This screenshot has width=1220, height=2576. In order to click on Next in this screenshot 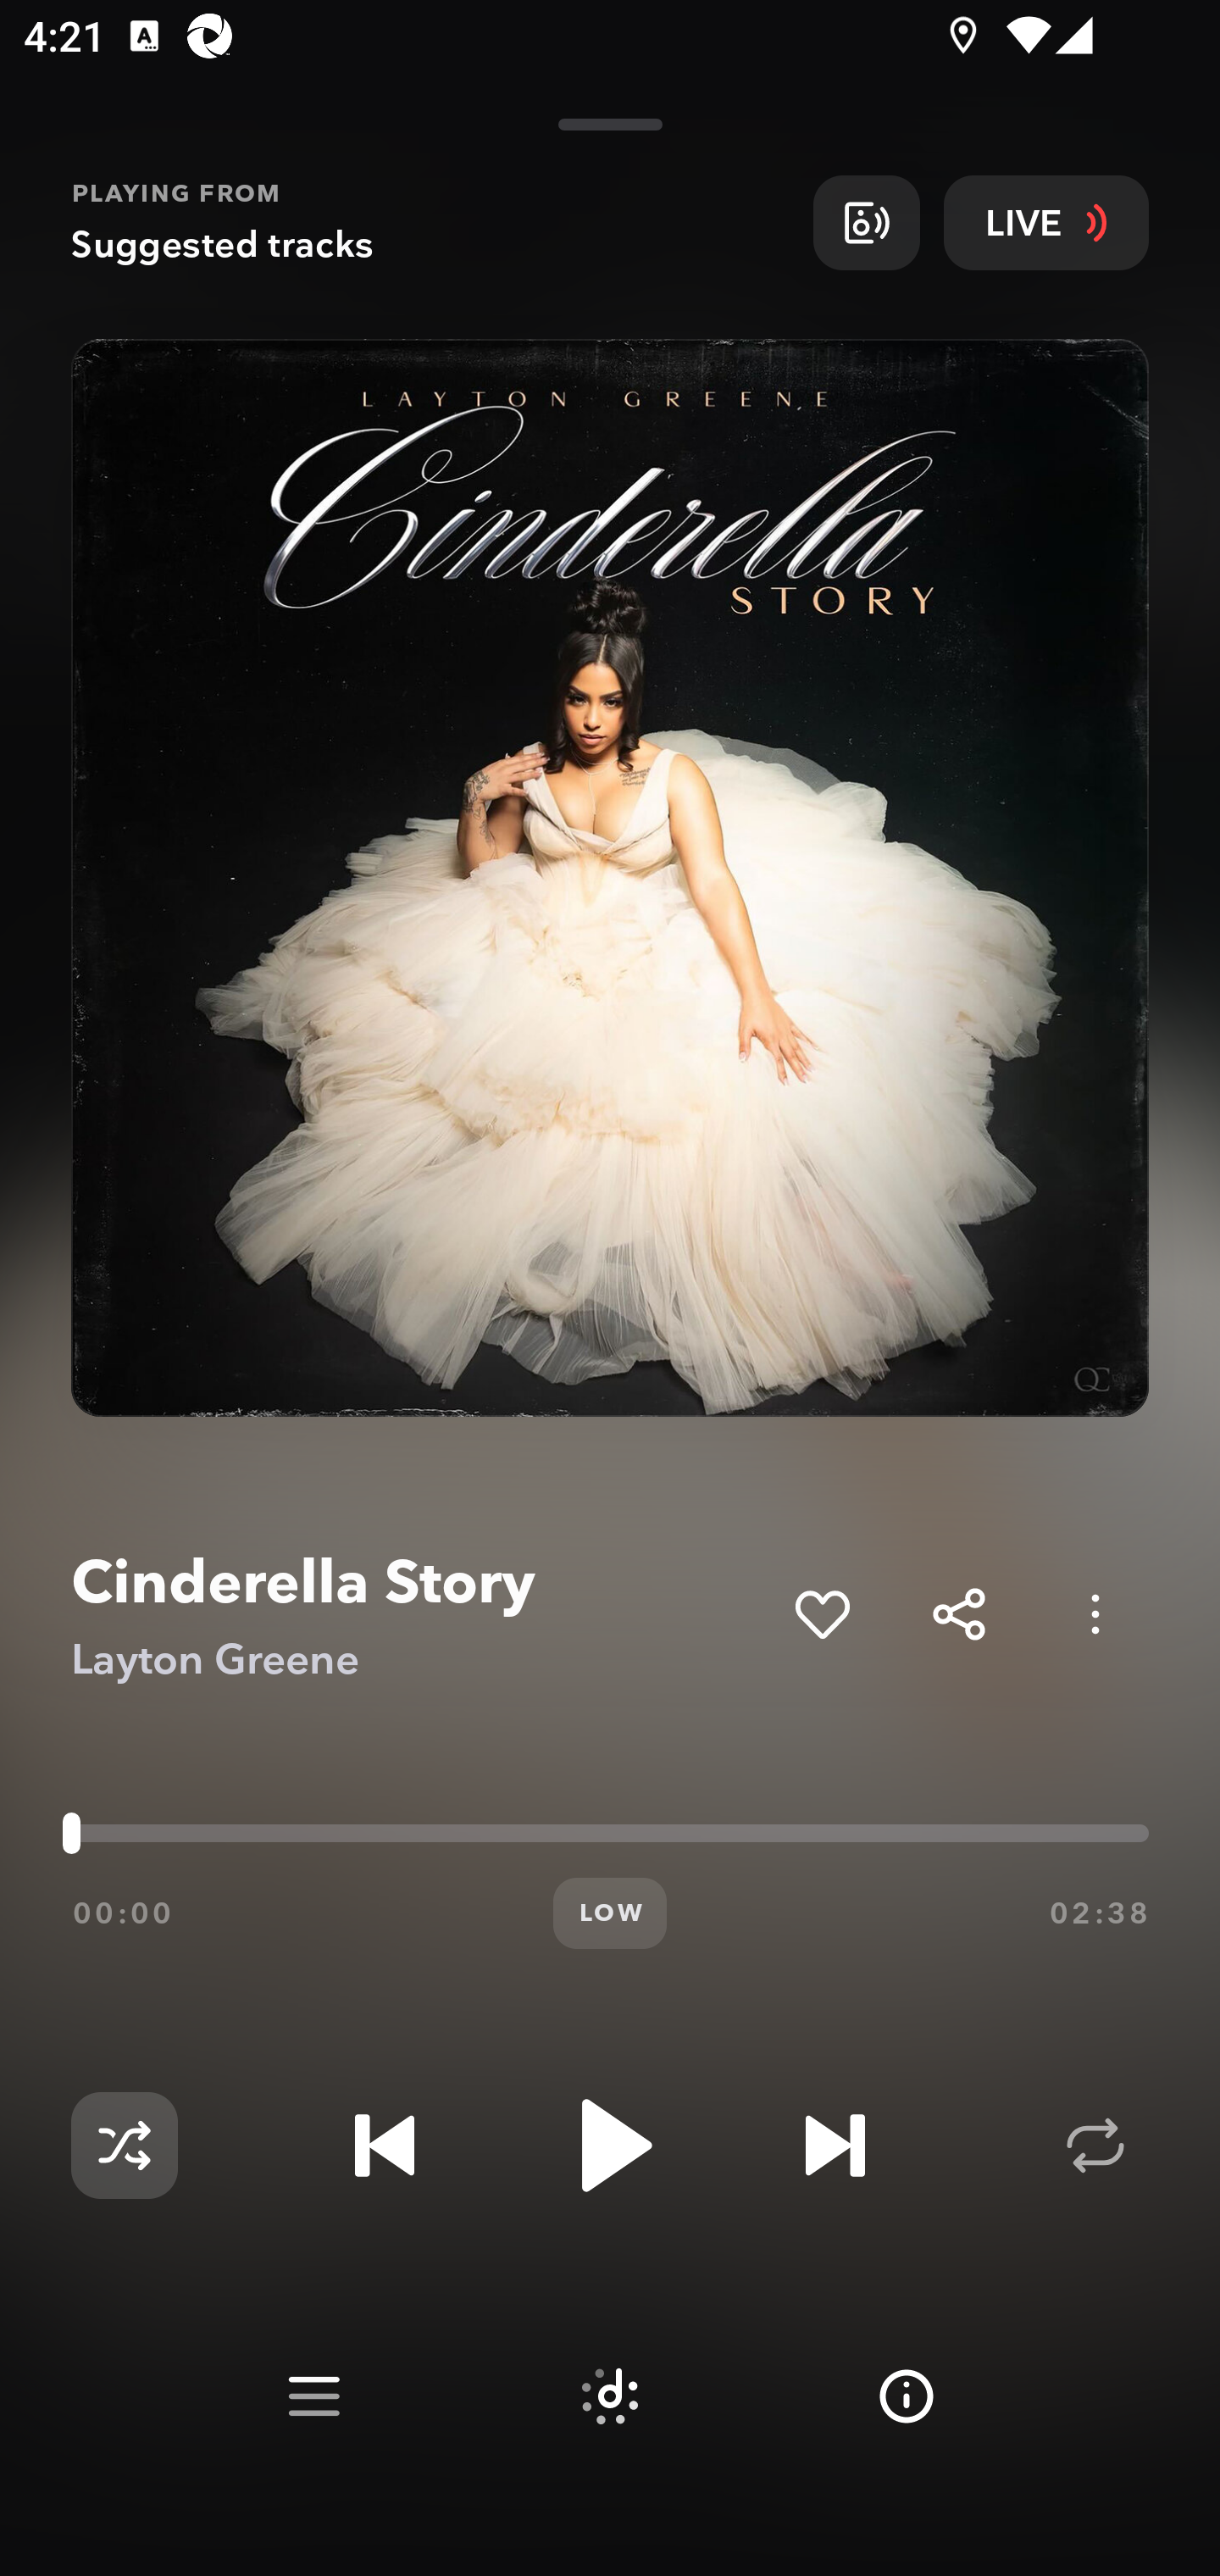, I will do `click(835, 2146)`.